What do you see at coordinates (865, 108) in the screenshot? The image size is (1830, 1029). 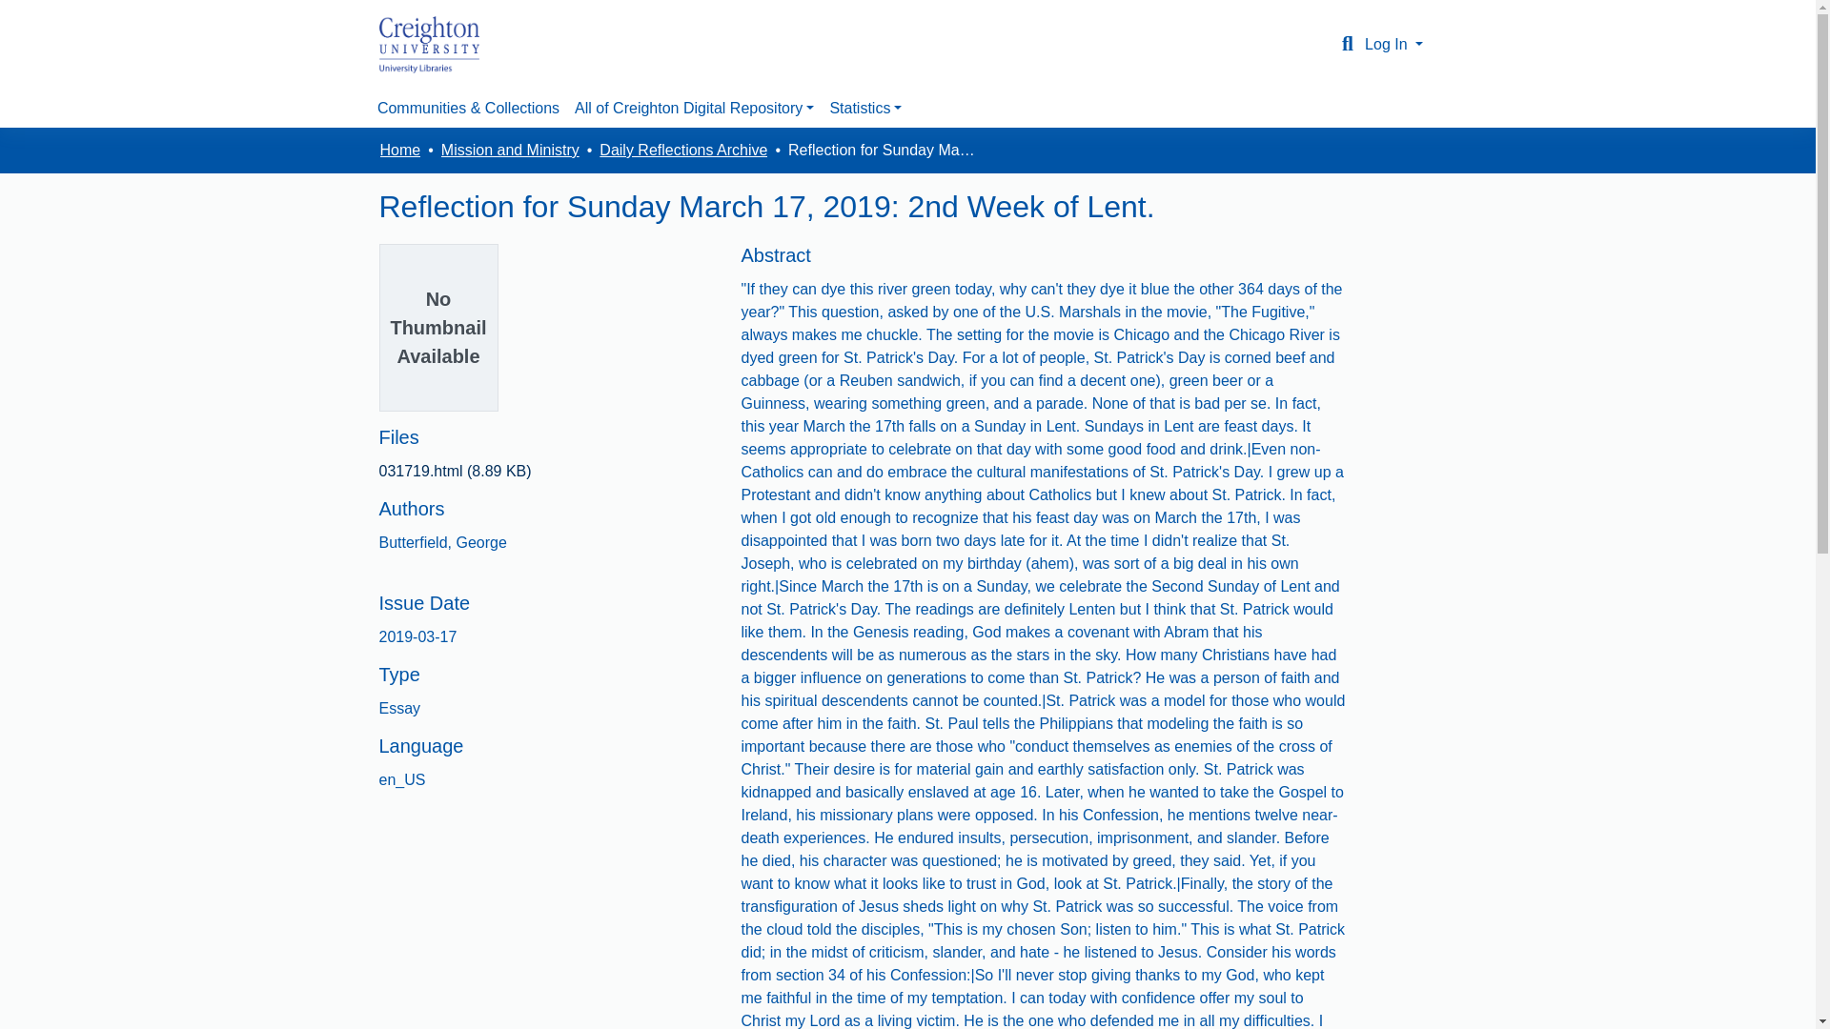 I see `Statistics` at bounding box center [865, 108].